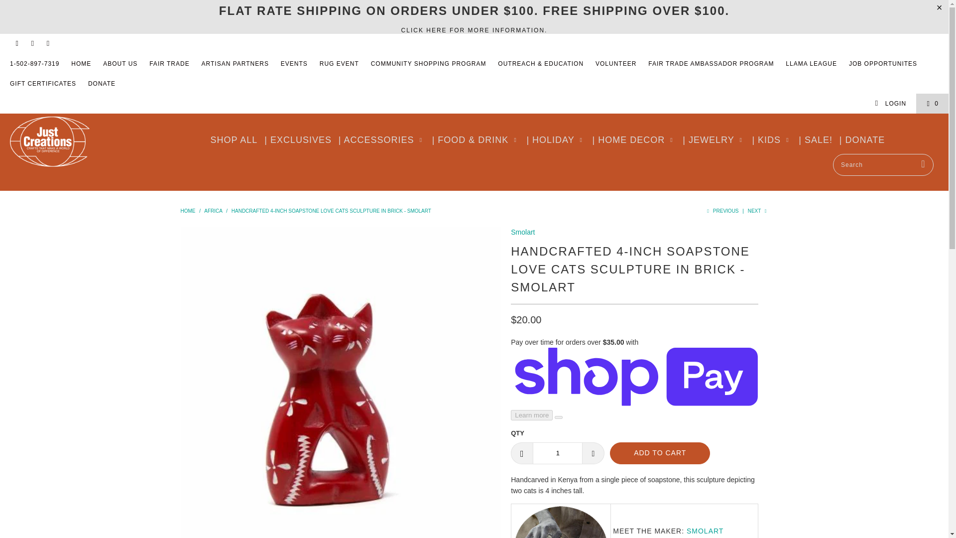  Describe the element at coordinates (32, 44) in the screenshot. I see `Just Creations on Instagram` at that location.